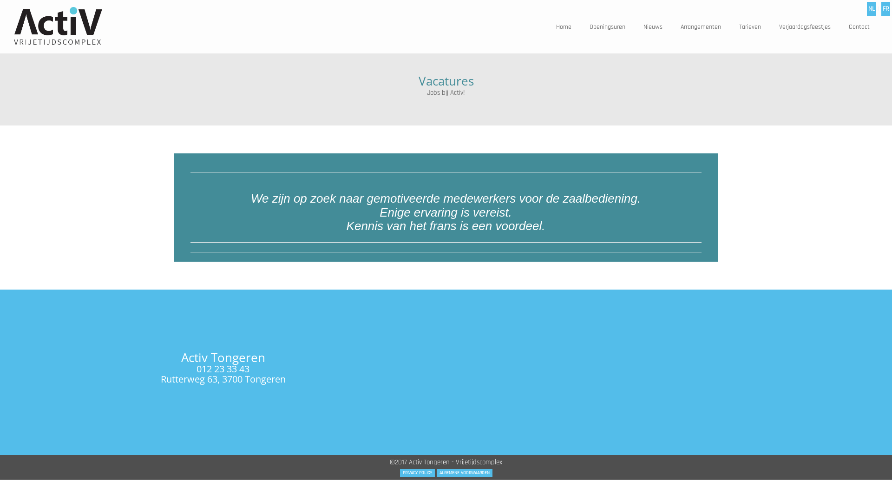  Describe the element at coordinates (564, 27) in the screenshot. I see `Home` at that location.